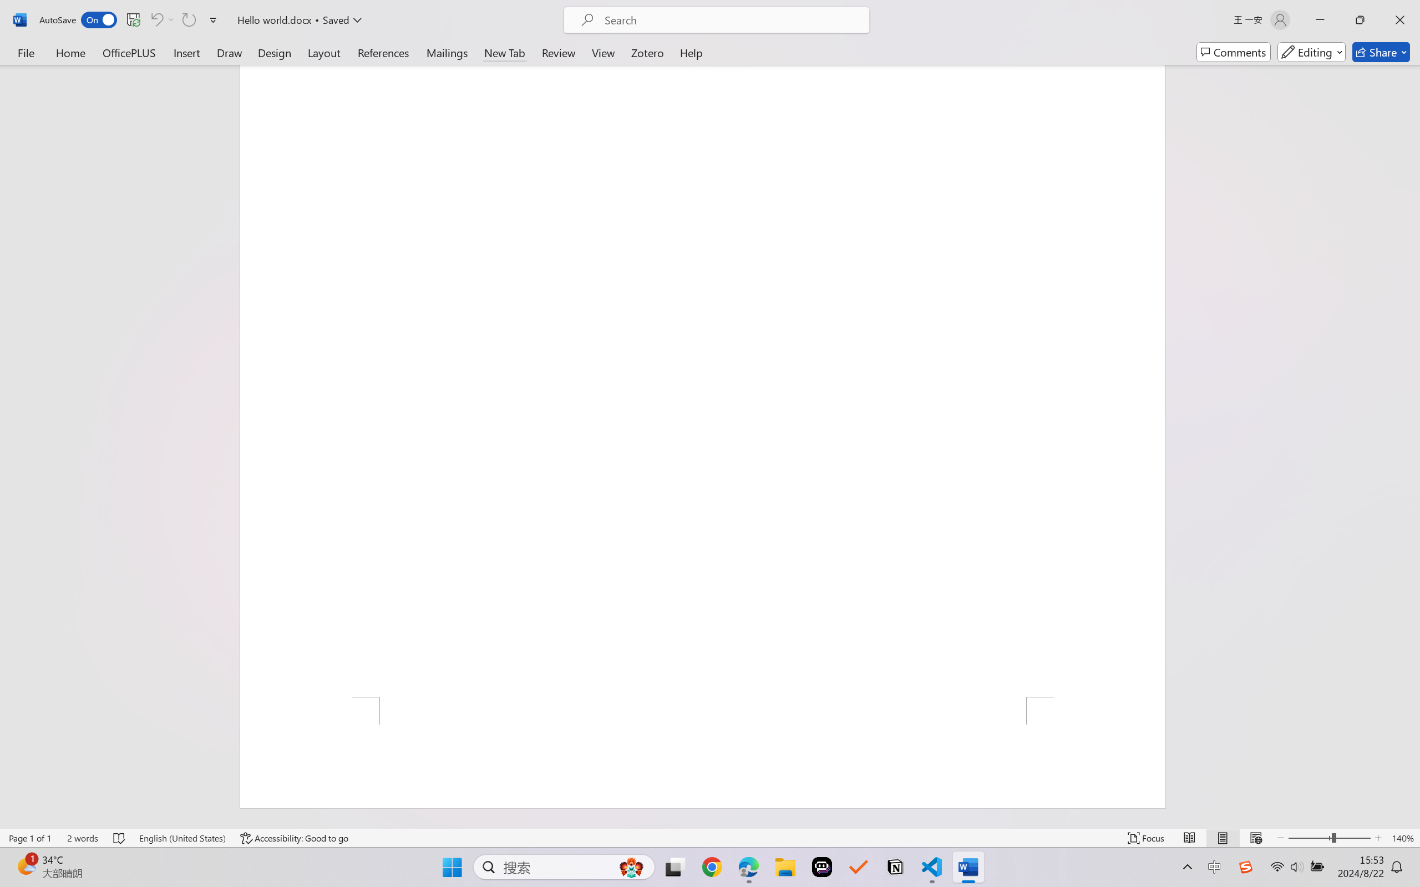  What do you see at coordinates (559, 52) in the screenshot?
I see `Review` at bounding box center [559, 52].